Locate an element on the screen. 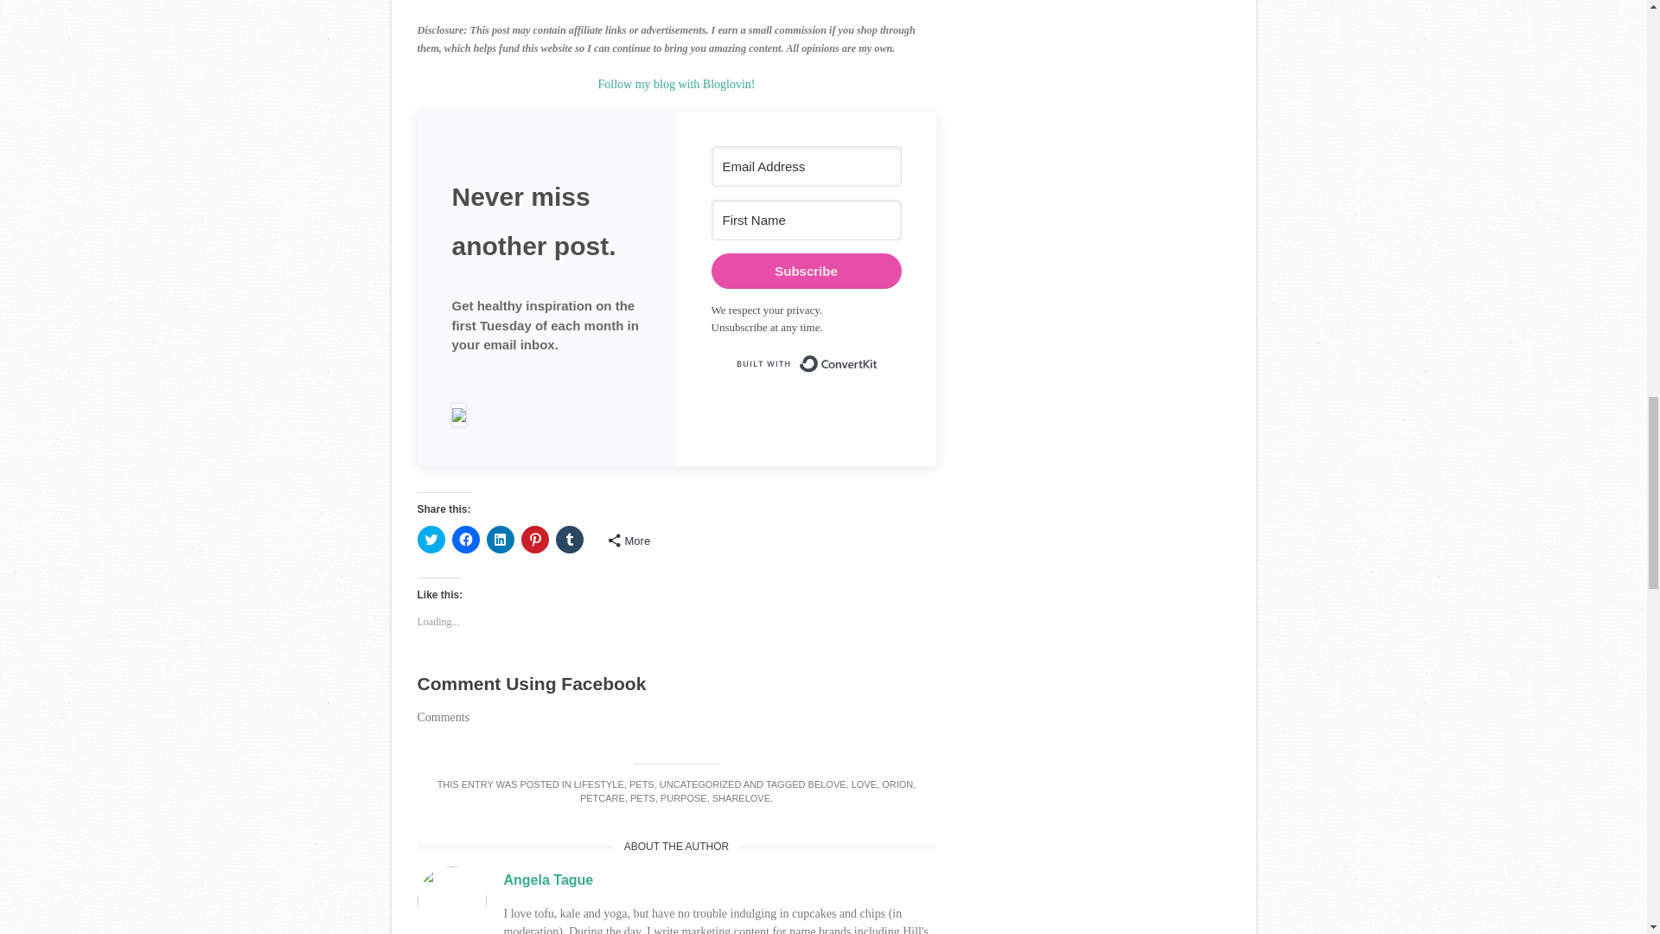  UNCATEGORIZED is located at coordinates (700, 784).